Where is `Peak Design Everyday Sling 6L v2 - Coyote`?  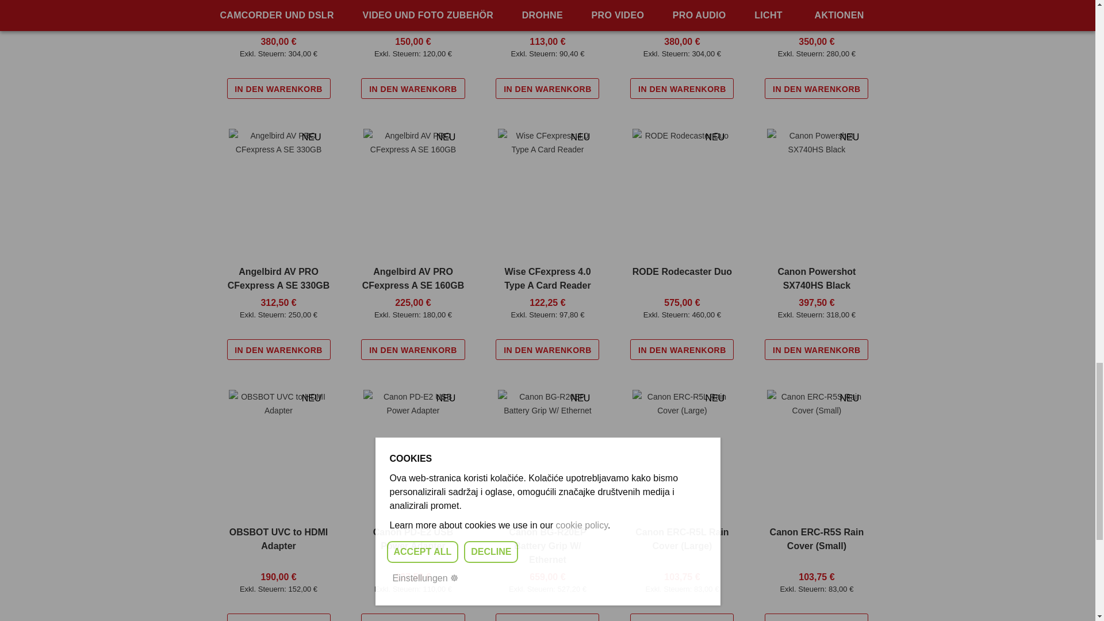
Peak Design Everyday Sling 6L v2 - Coyote is located at coordinates (413, 8).